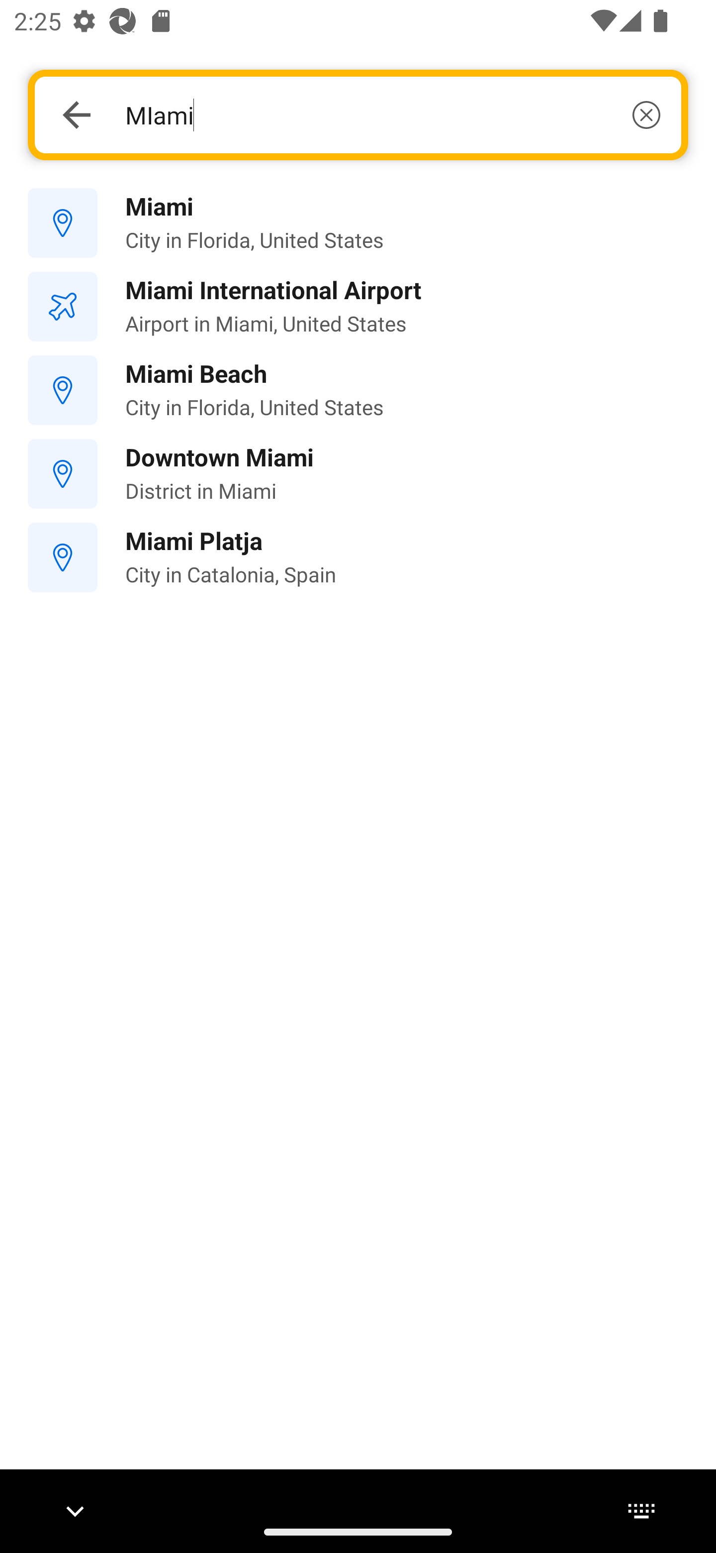 The width and height of the screenshot is (716, 1553). Describe the element at coordinates (358, 473) in the screenshot. I see `Downtown Miami District in Miami` at that location.